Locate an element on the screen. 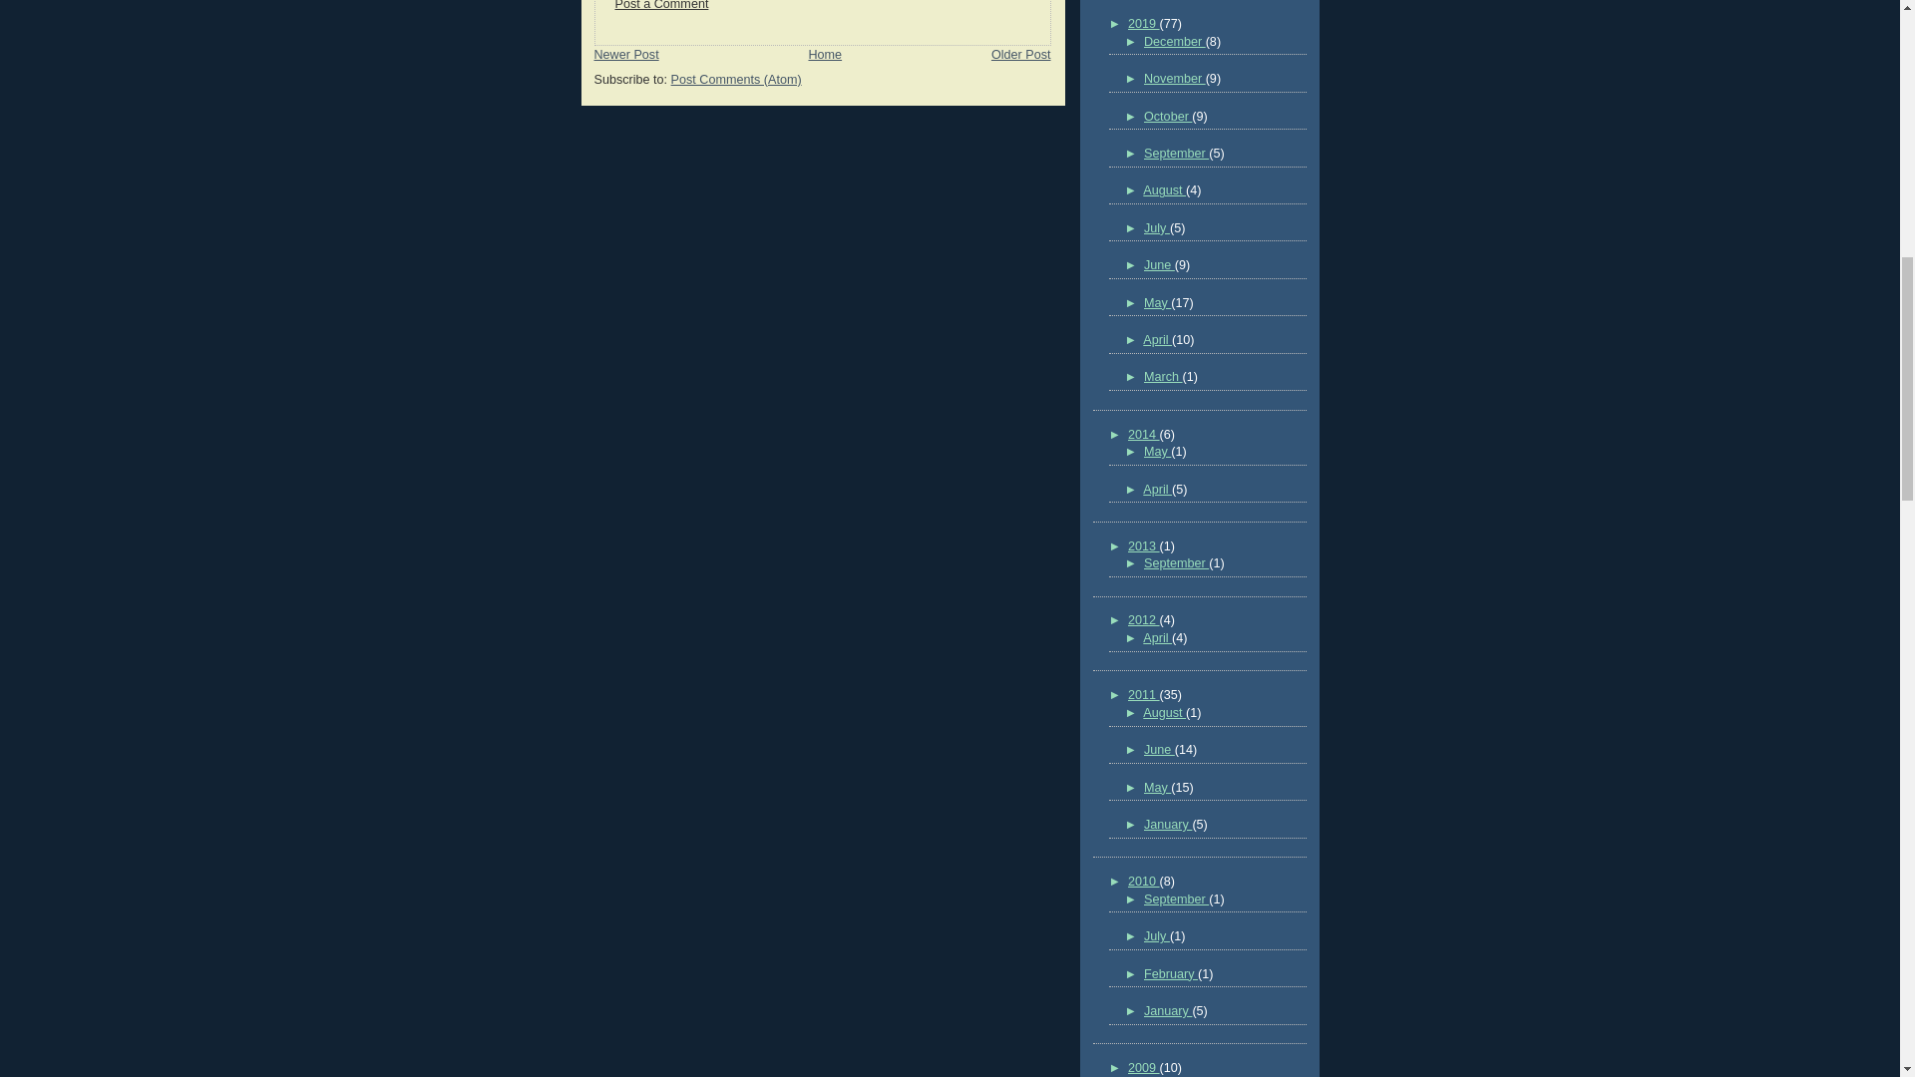  Older Post is located at coordinates (1021, 54).